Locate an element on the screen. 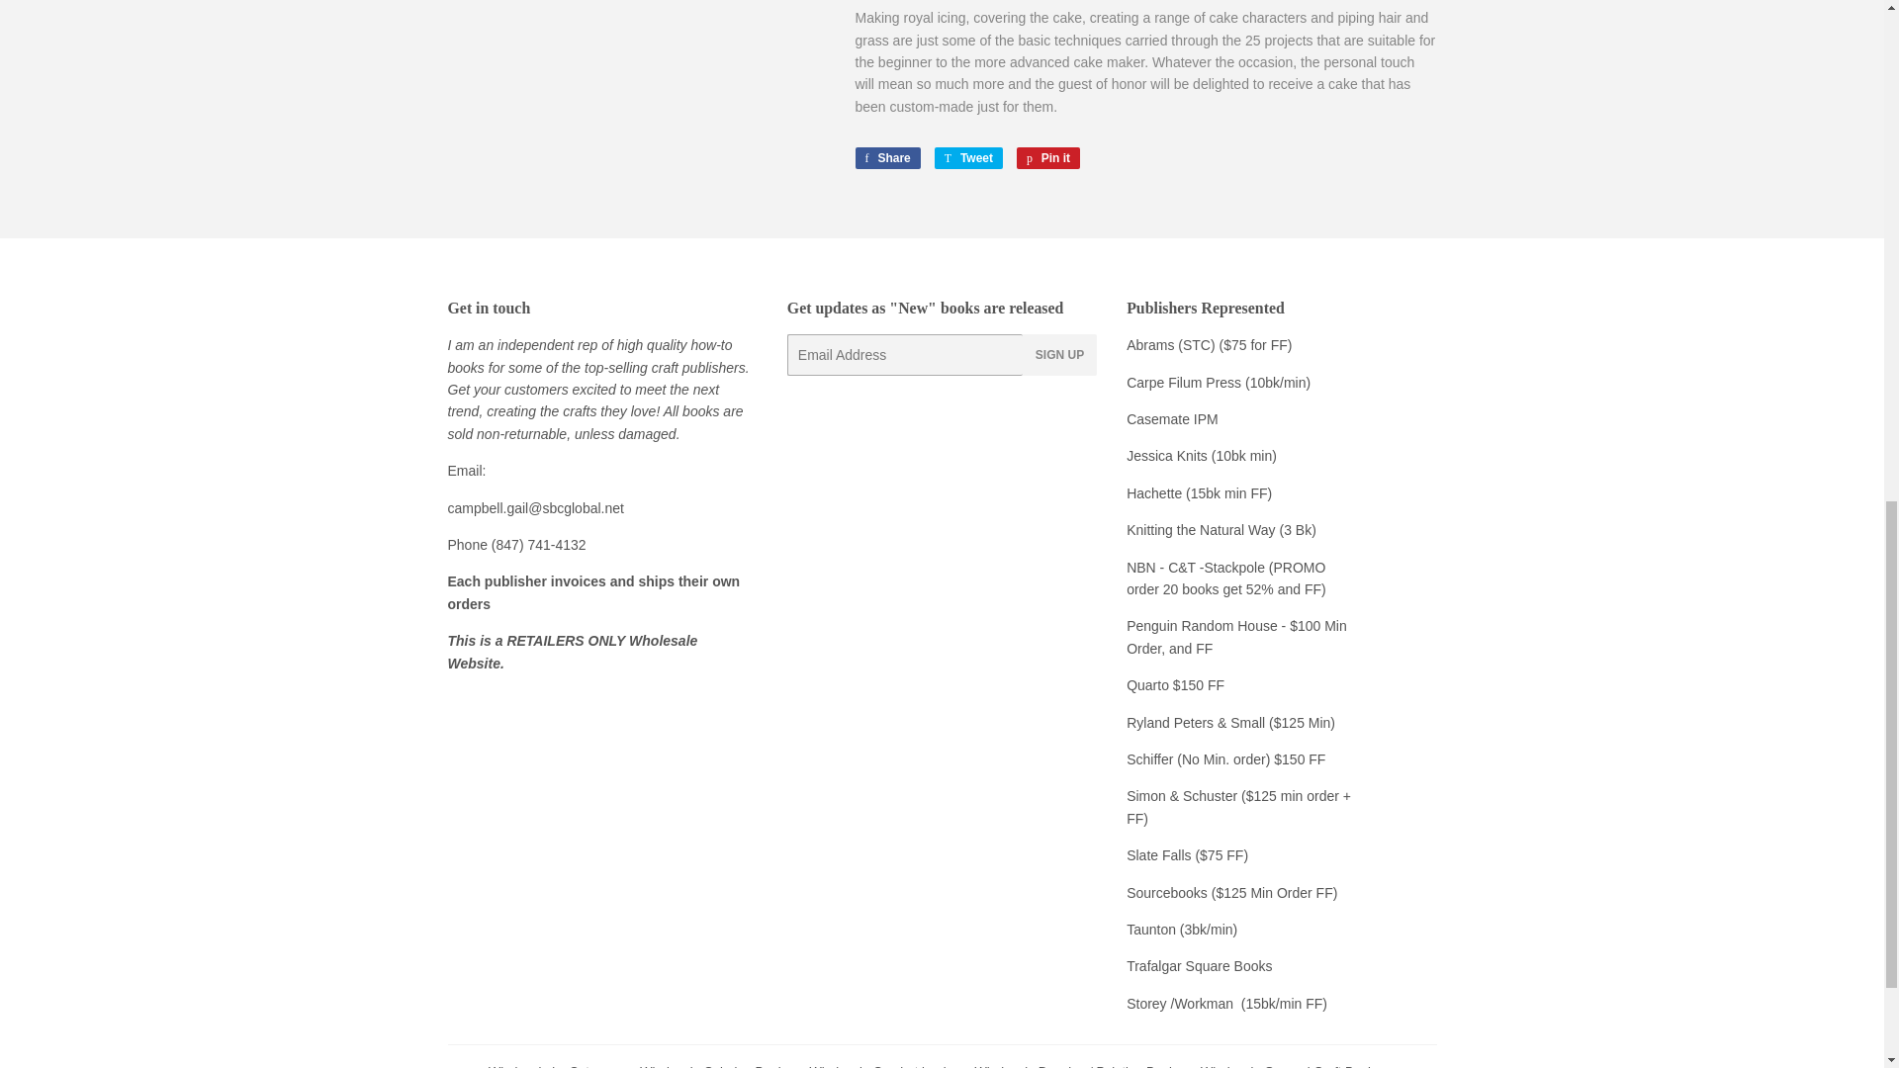 Image resolution: width=1899 pixels, height=1068 pixels. Carpe Filum Press is located at coordinates (1151, 759).